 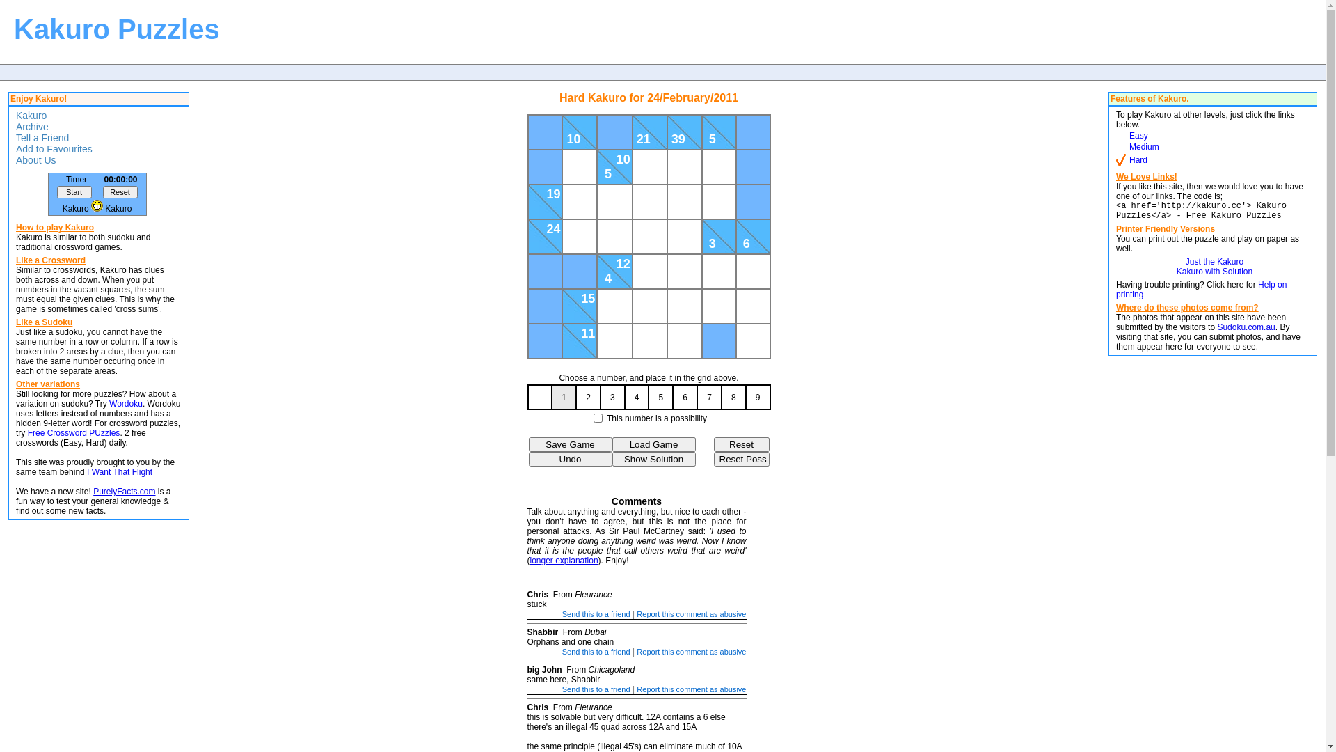 What do you see at coordinates (742, 460) in the screenshot?
I see `Reset Poss.` at bounding box center [742, 460].